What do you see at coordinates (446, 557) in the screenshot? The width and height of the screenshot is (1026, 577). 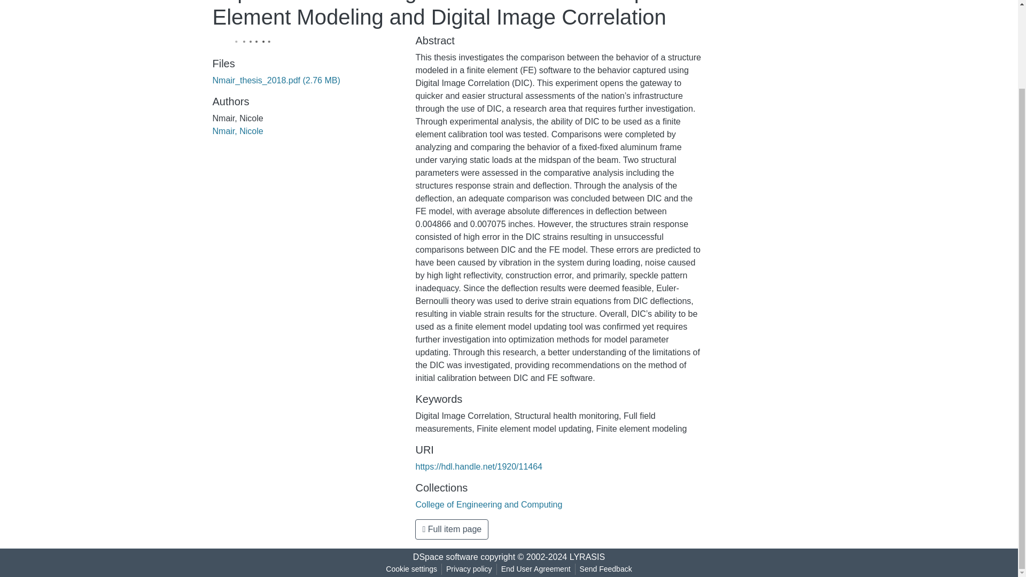 I see `DSpace software` at bounding box center [446, 557].